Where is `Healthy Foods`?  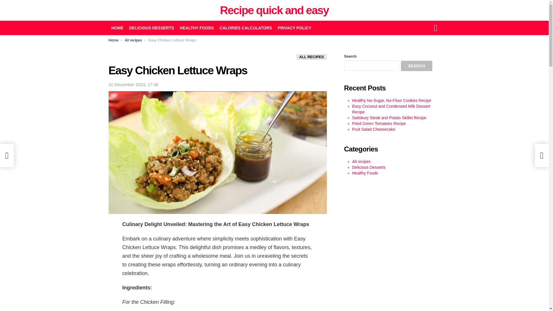 Healthy Foods is located at coordinates (365, 173).